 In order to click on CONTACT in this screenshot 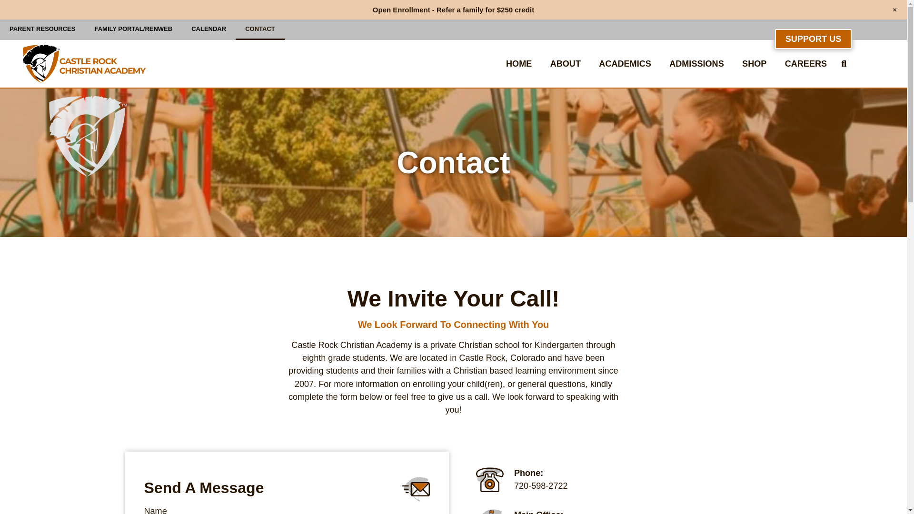, I will do `click(260, 29)`.